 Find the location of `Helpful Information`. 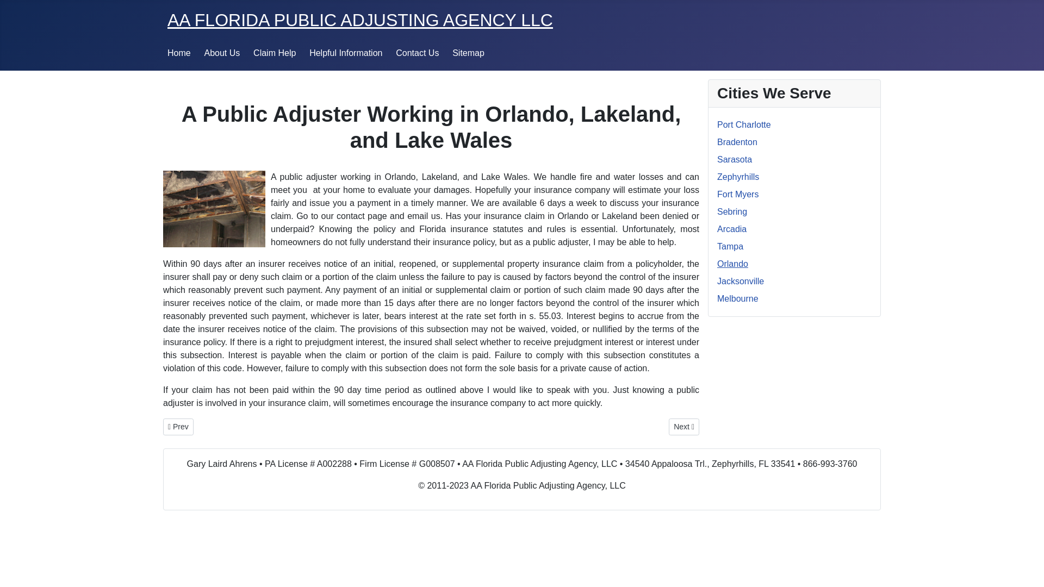

Helpful Information is located at coordinates (345, 52).